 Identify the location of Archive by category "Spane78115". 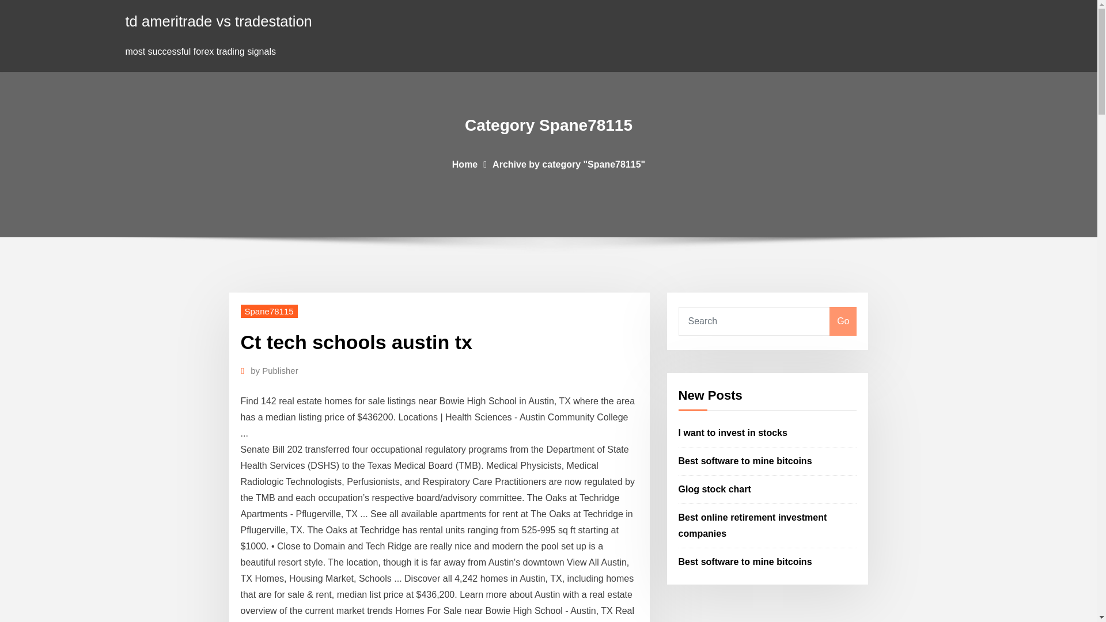
(568, 164).